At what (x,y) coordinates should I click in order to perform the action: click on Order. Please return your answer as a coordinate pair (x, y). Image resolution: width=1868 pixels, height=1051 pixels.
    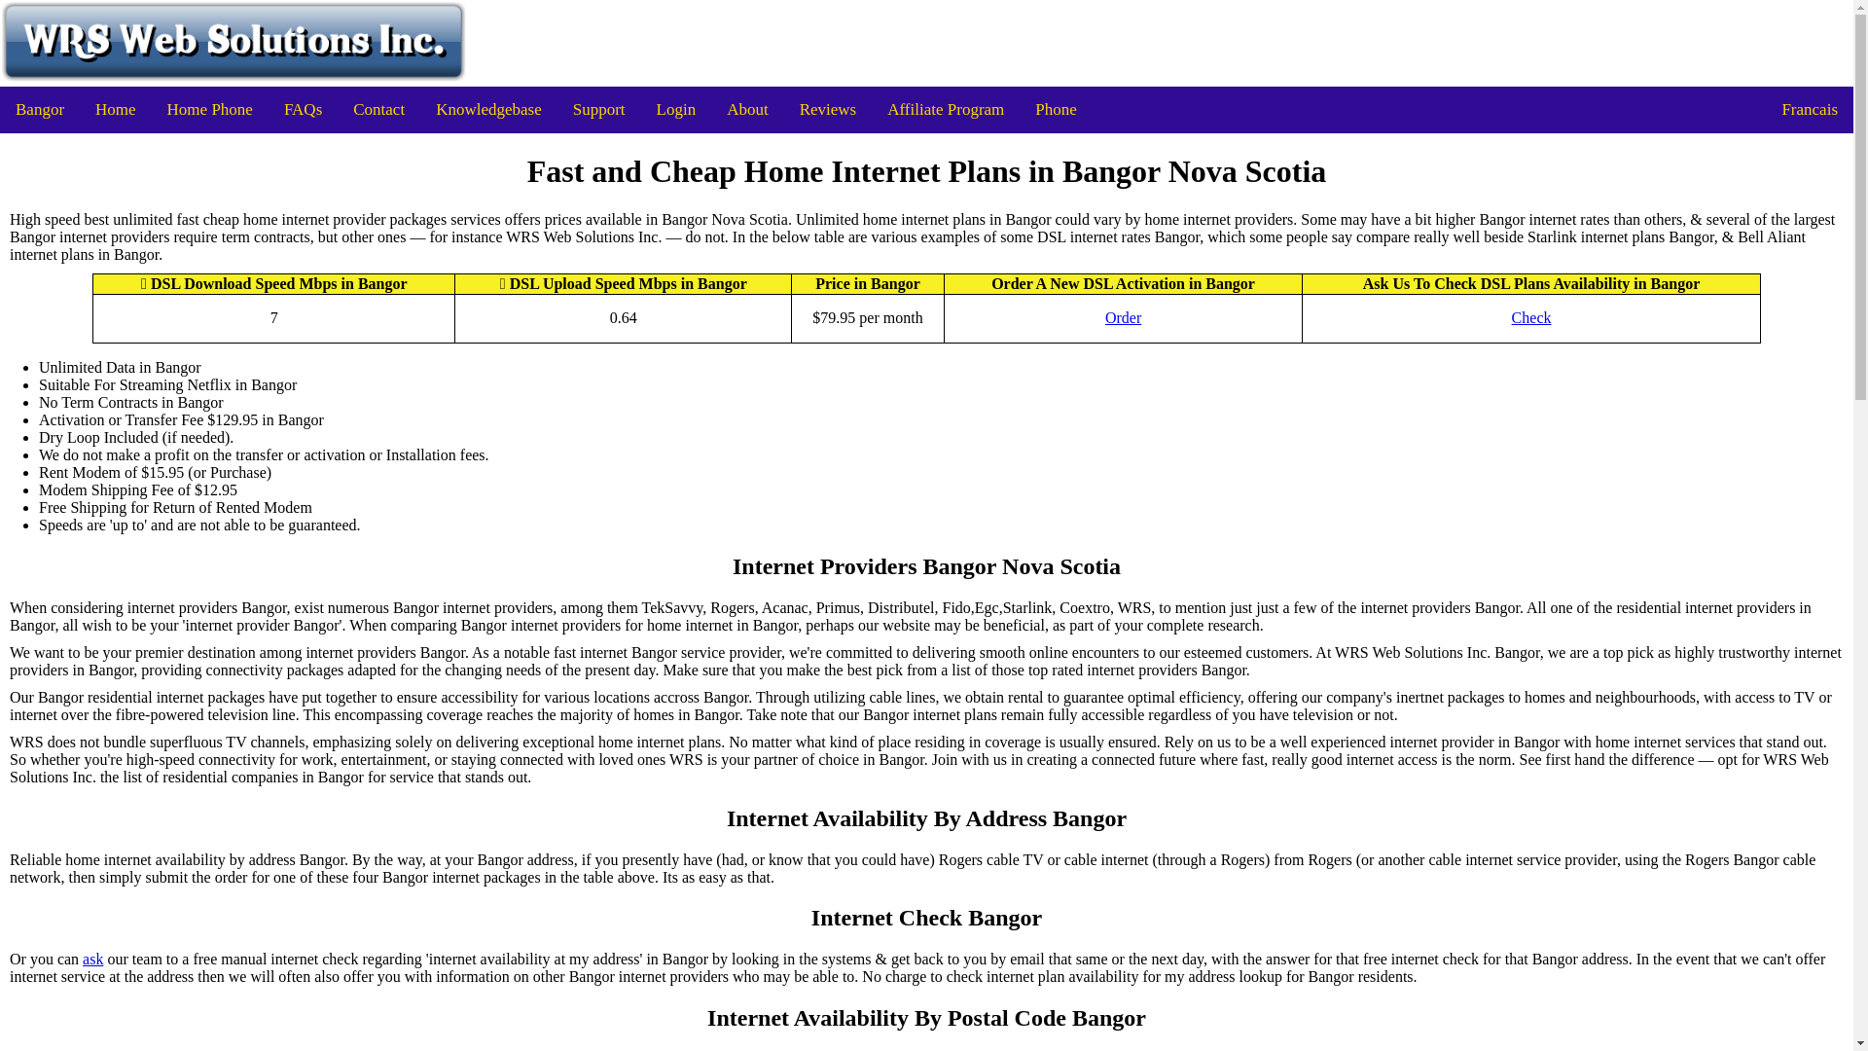
    Looking at the image, I should click on (1123, 317).